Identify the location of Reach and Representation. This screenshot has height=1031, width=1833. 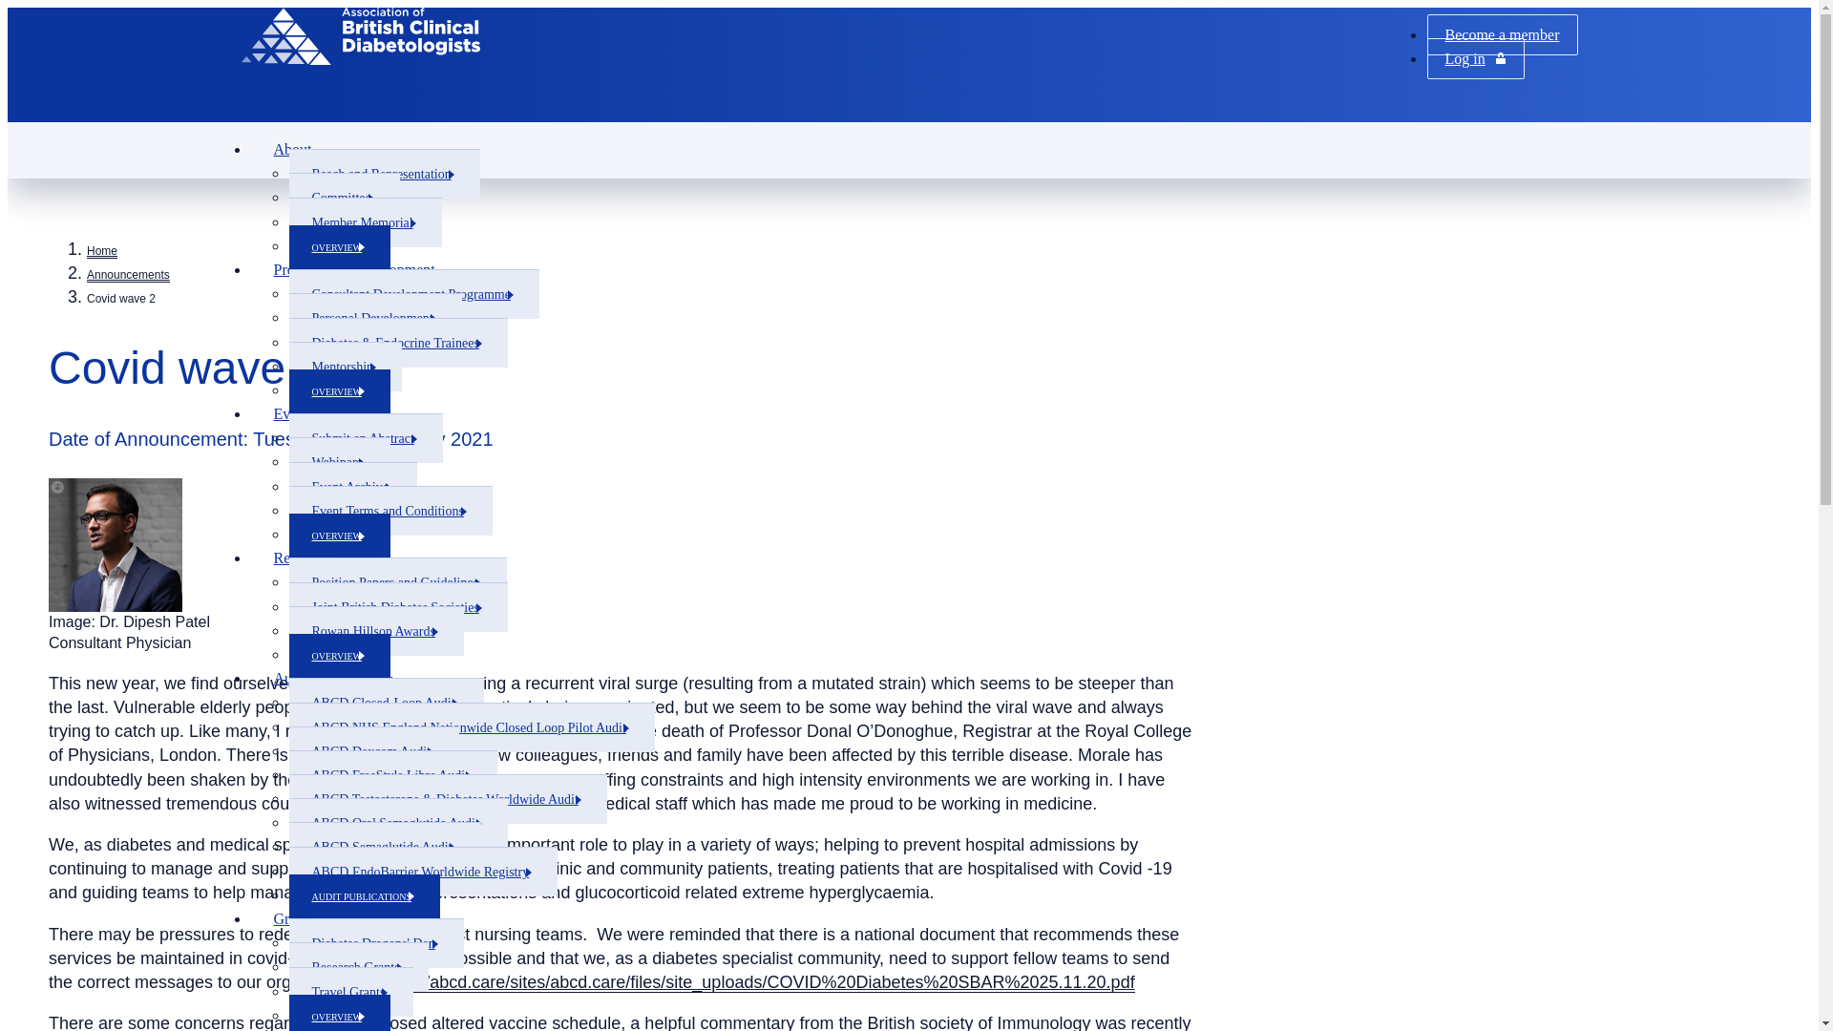
(383, 174).